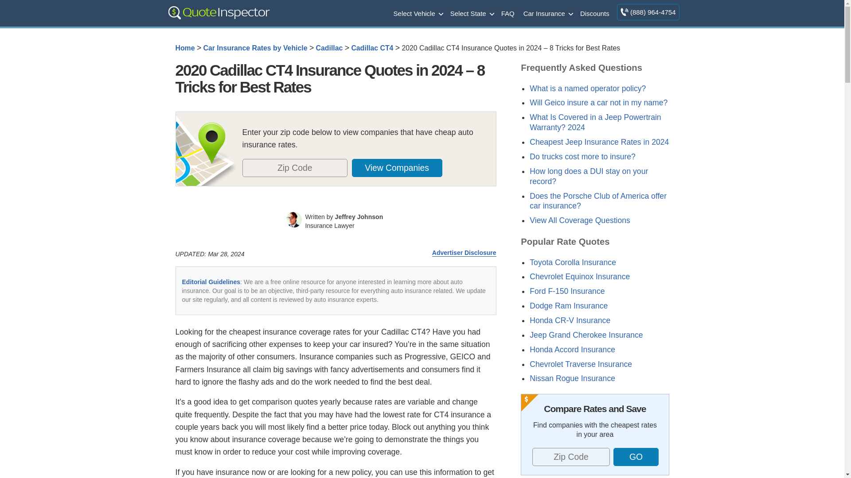 This screenshot has height=478, width=851. I want to click on View Companies, so click(397, 167).